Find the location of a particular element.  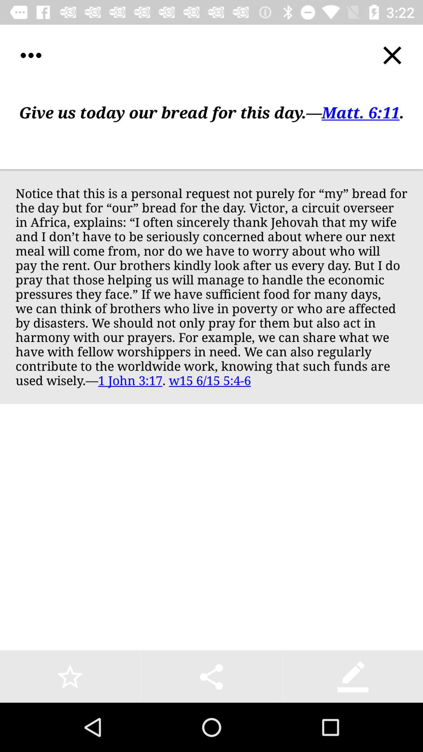

launch the app at the center is located at coordinates (211, 286).